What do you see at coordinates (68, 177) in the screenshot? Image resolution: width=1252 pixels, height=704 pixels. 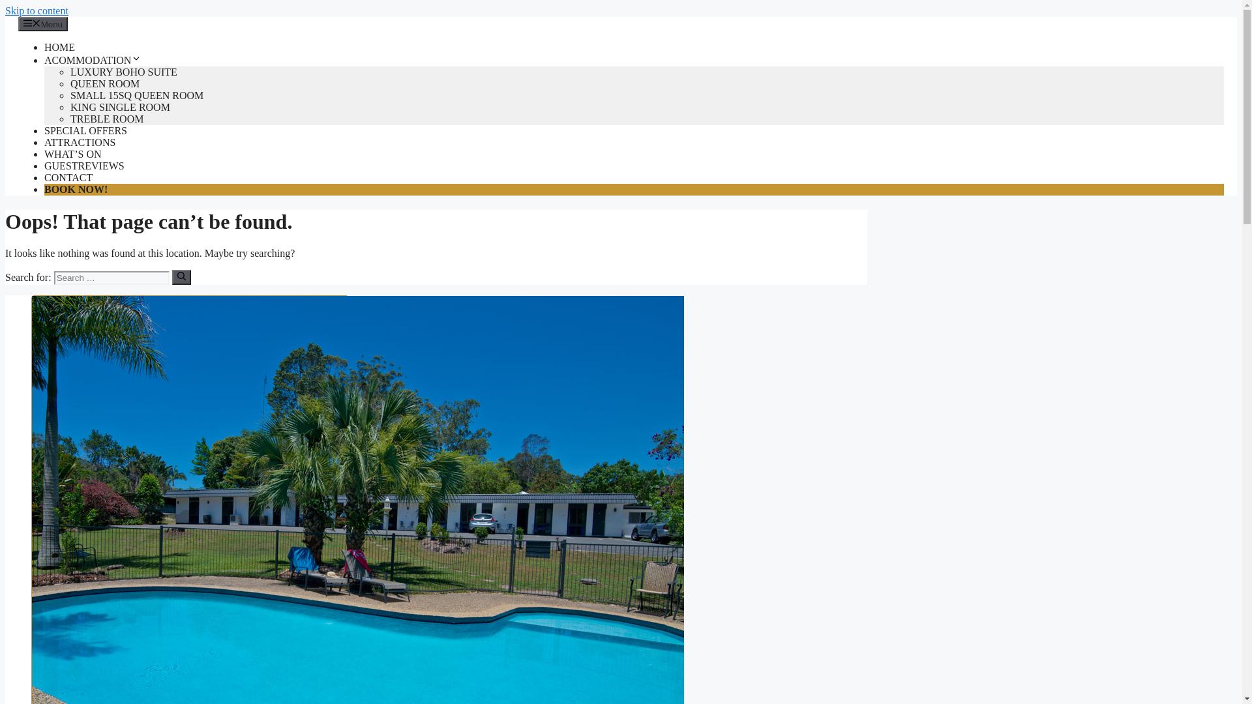 I see `CONTACT` at bounding box center [68, 177].